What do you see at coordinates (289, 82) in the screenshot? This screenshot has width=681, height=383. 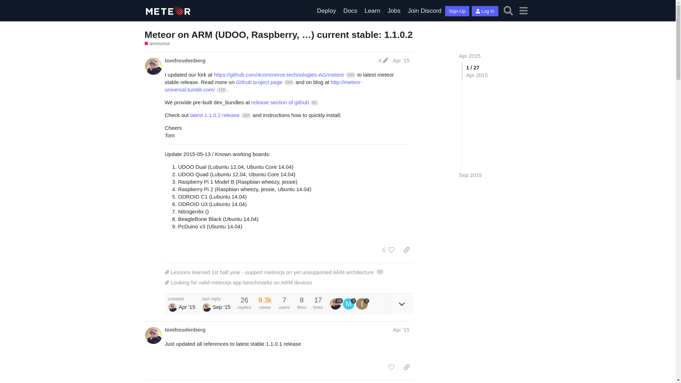 I see `544 clicks` at bounding box center [289, 82].